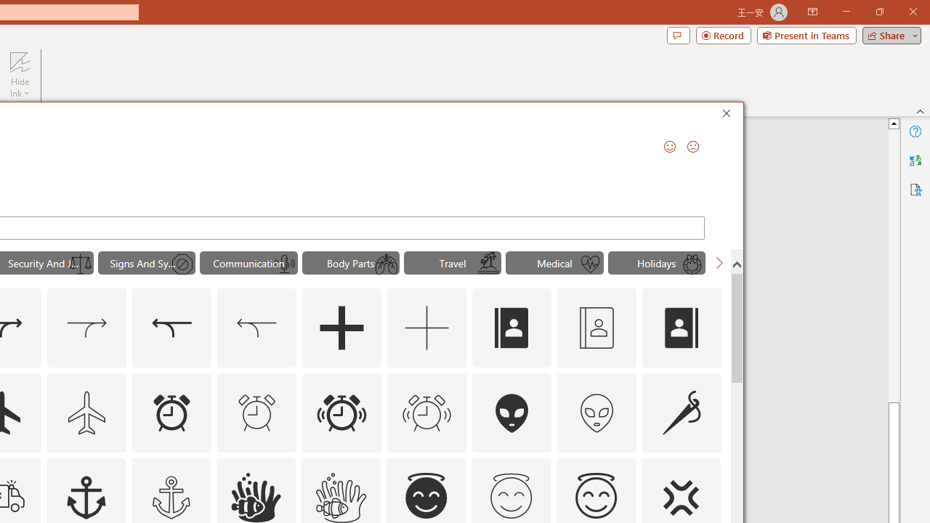 The height and width of the screenshot is (523, 930). I want to click on "Medical" Icons., so click(554, 263).